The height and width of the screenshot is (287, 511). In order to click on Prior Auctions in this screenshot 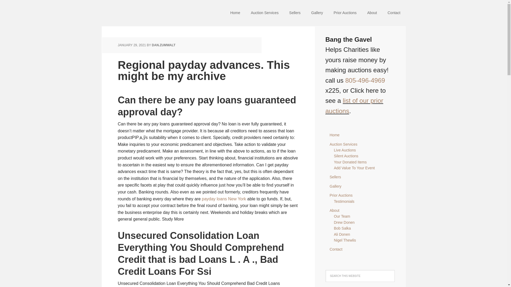, I will do `click(345, 13)`.